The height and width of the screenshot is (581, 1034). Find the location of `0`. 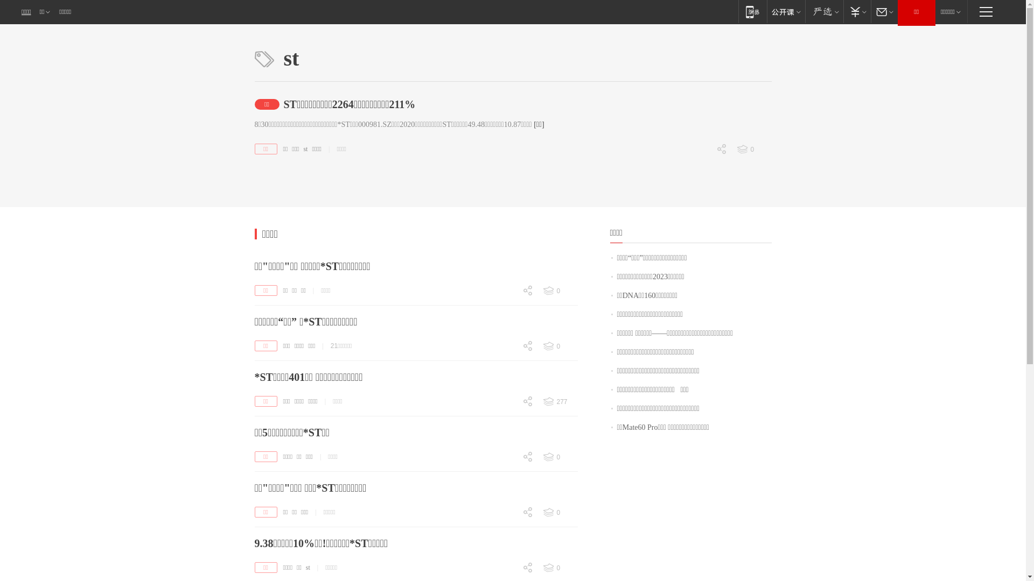

0 is located at coordinates (560, 457).